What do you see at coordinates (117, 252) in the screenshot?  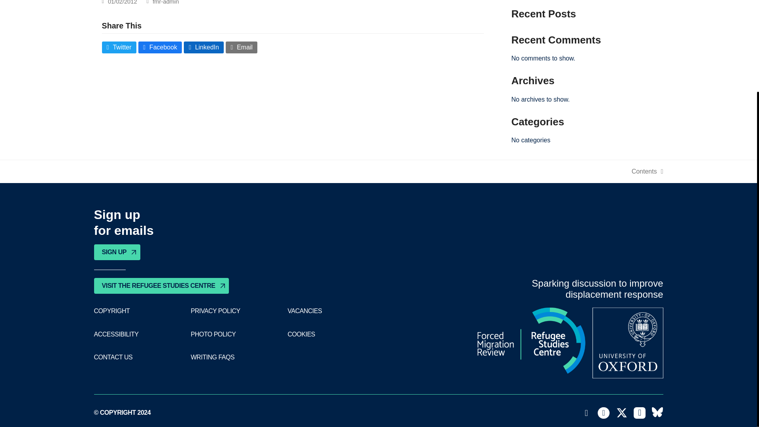 I see `SIGN UP` at bounding box center [117, 252].